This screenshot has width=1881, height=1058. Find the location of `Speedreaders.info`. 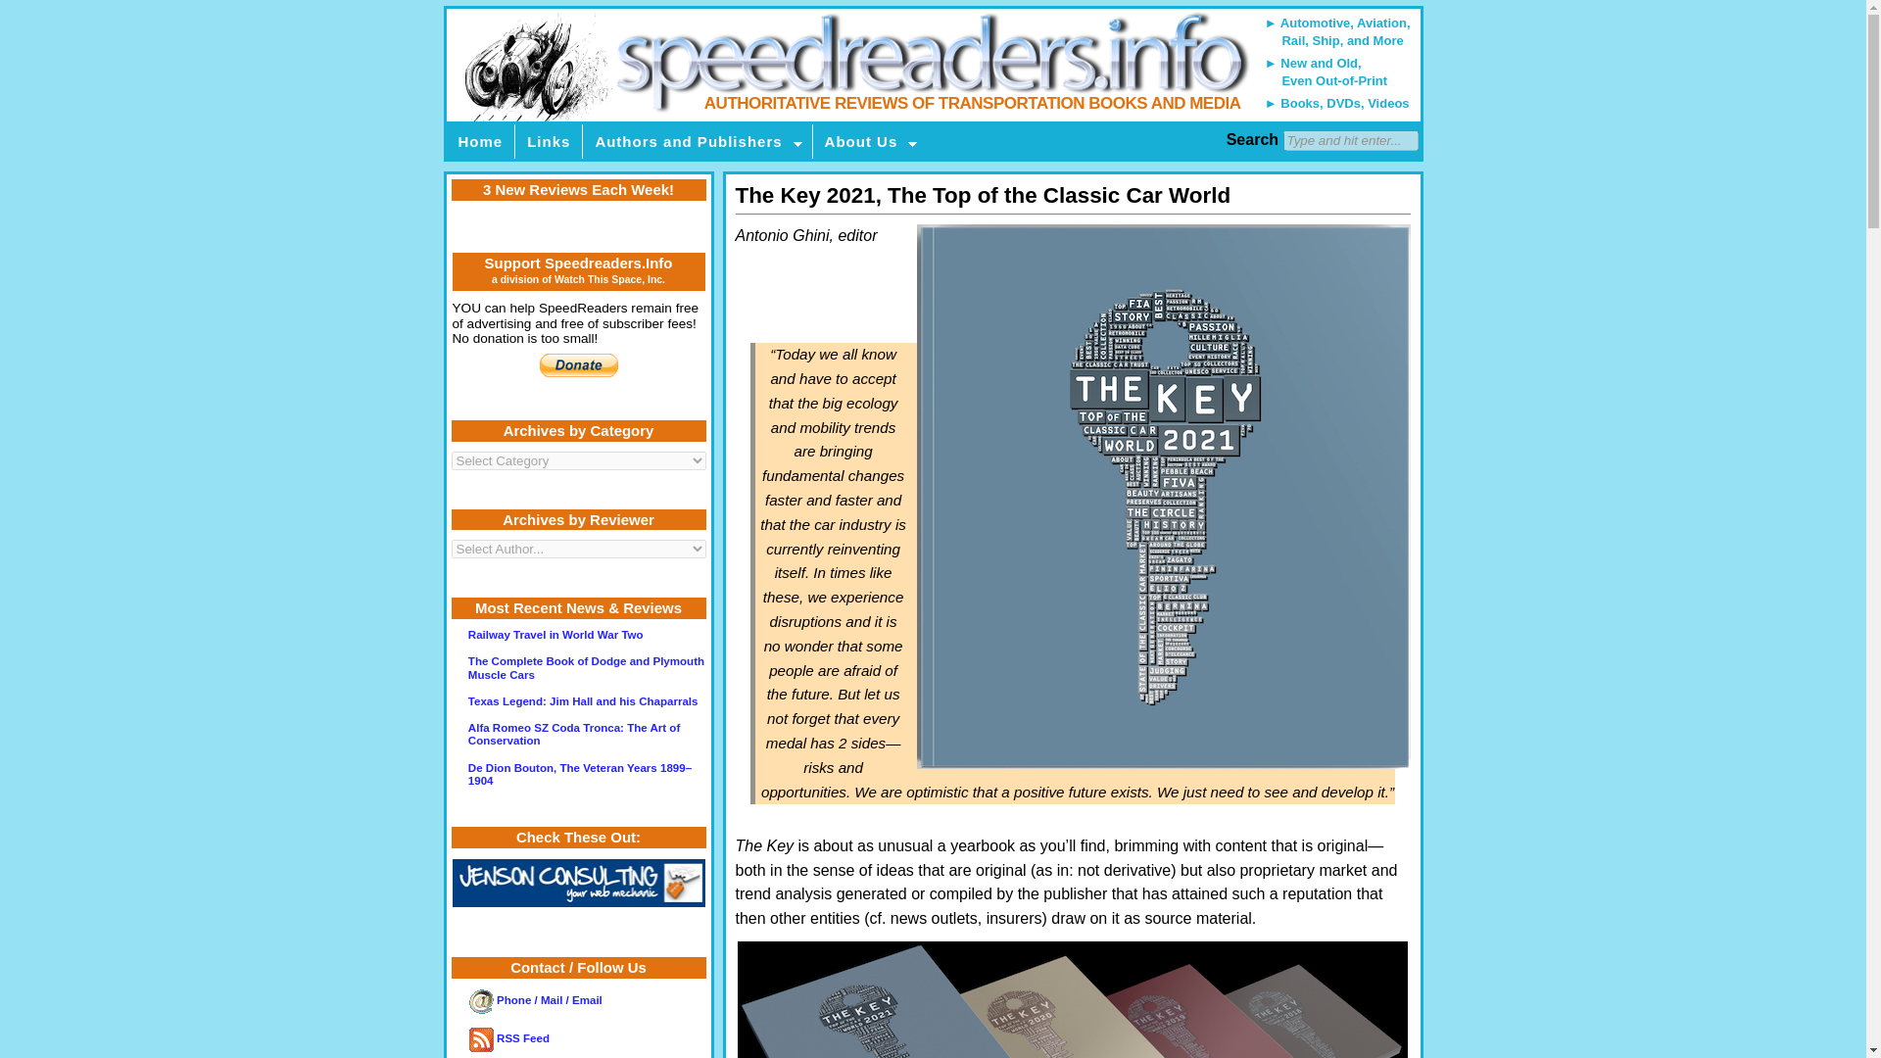

Speedreaders.info is located at coordinates (932, 65).